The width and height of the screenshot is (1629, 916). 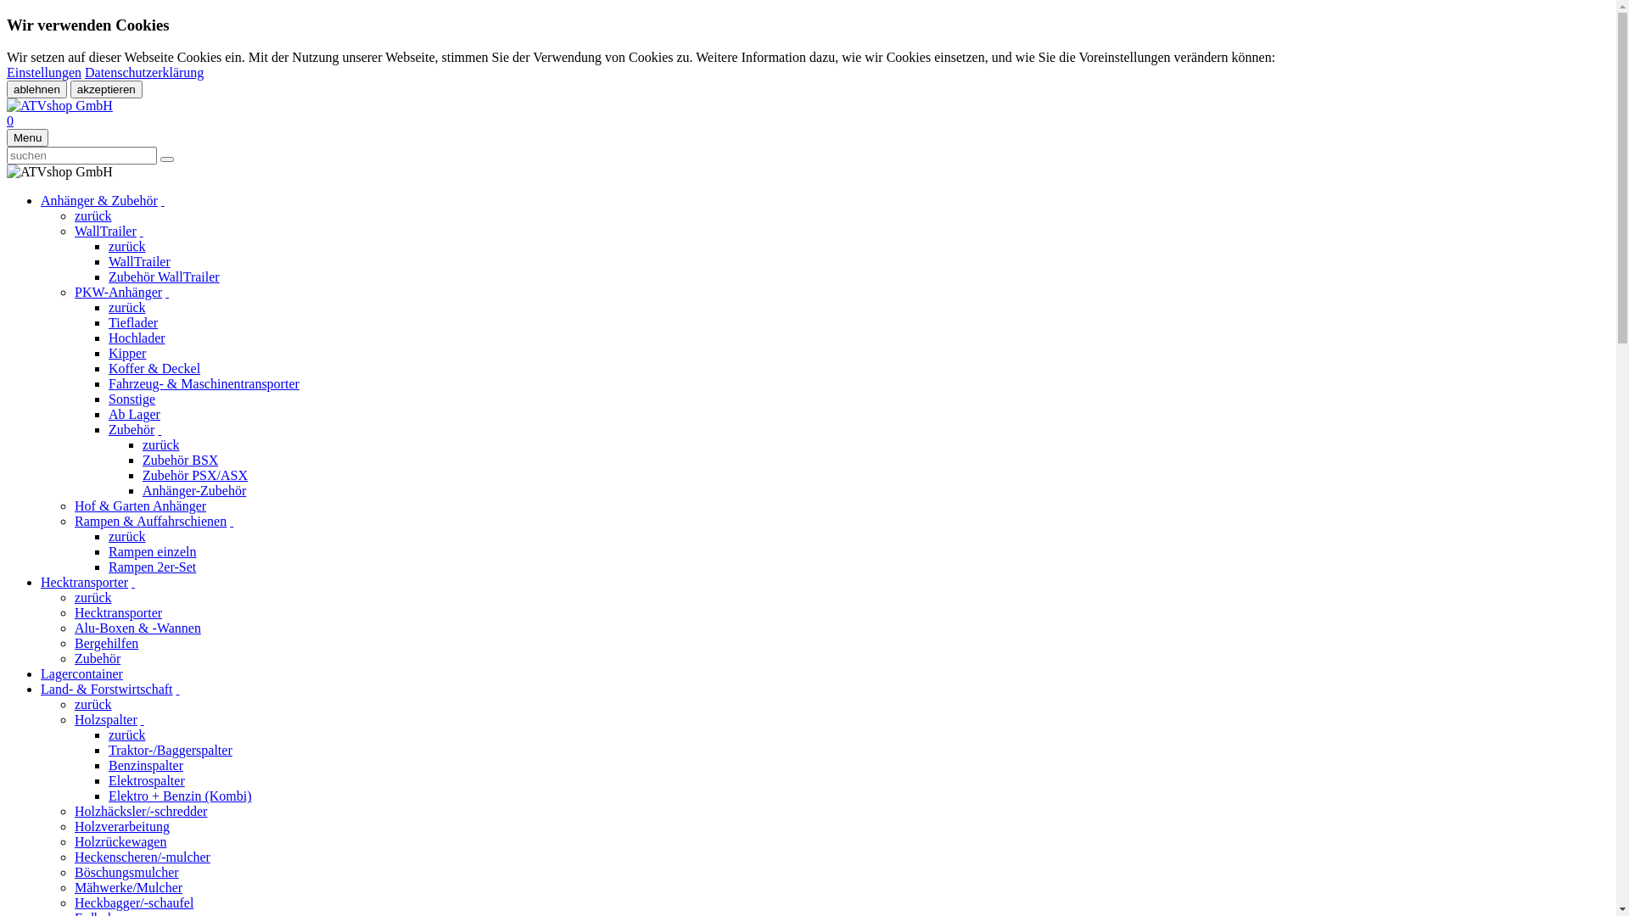 What do you see at coordinates (163, 200) in the screenshot?
I see ` ` at bounding box center [163, 200].